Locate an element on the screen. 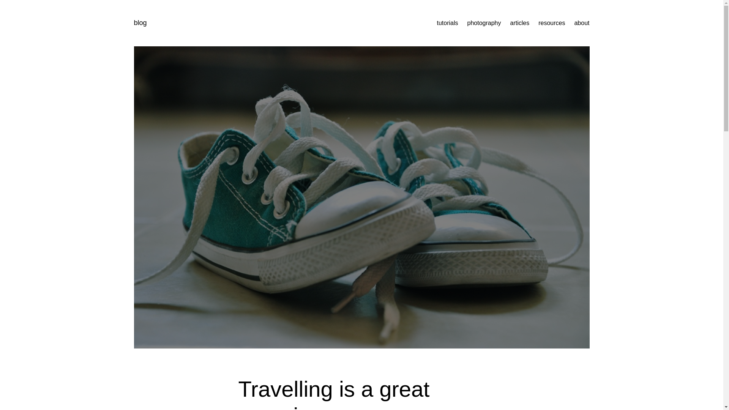  blog is located at coordinates (140, 23).